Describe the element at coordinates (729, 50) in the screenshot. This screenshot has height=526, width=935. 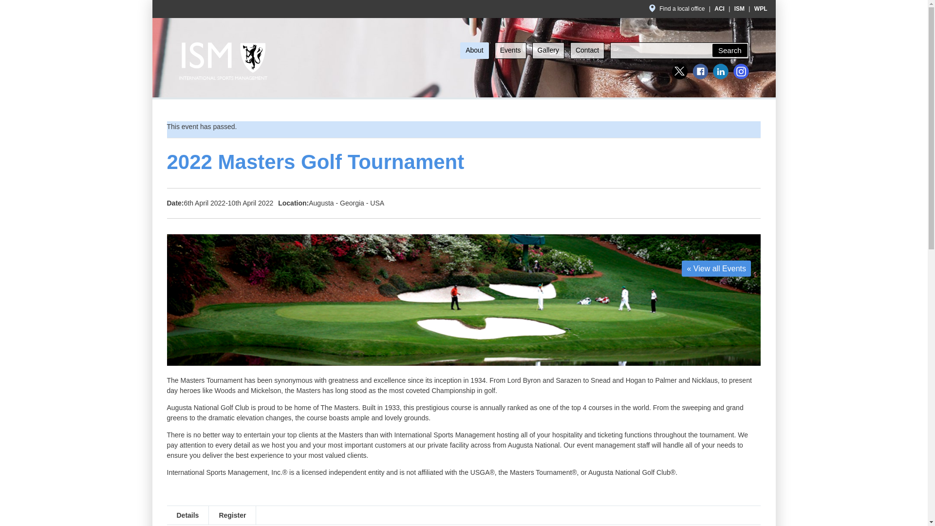
I see `Search` at that location.